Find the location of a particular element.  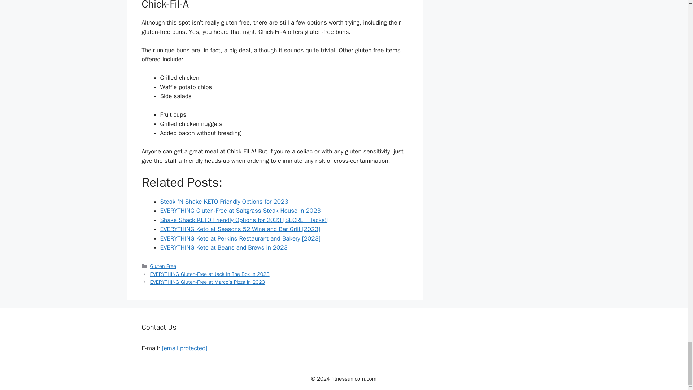

Steak 'N Shake KETO Friendly Options for 2023 is located at coordinates (224, 201).